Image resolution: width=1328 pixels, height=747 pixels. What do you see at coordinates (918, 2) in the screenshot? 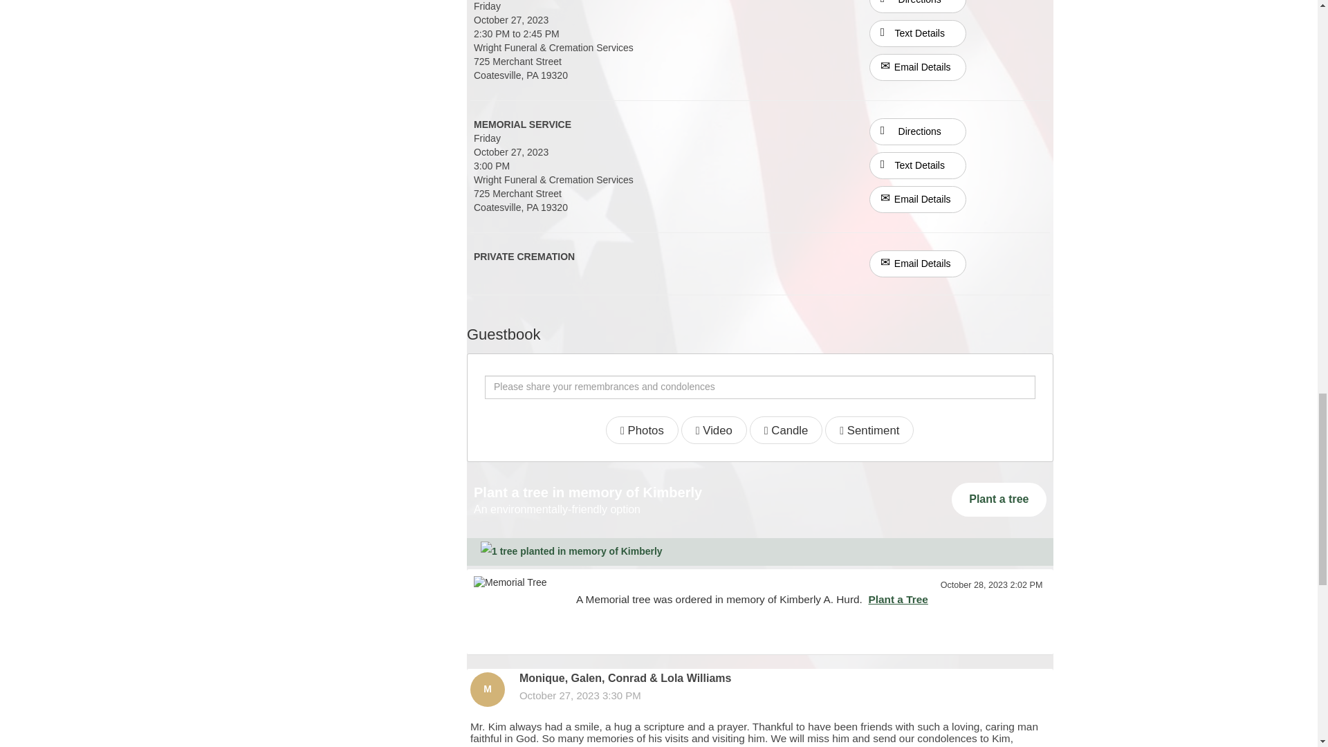
I see `Directions` at bounding box center [918, 2].